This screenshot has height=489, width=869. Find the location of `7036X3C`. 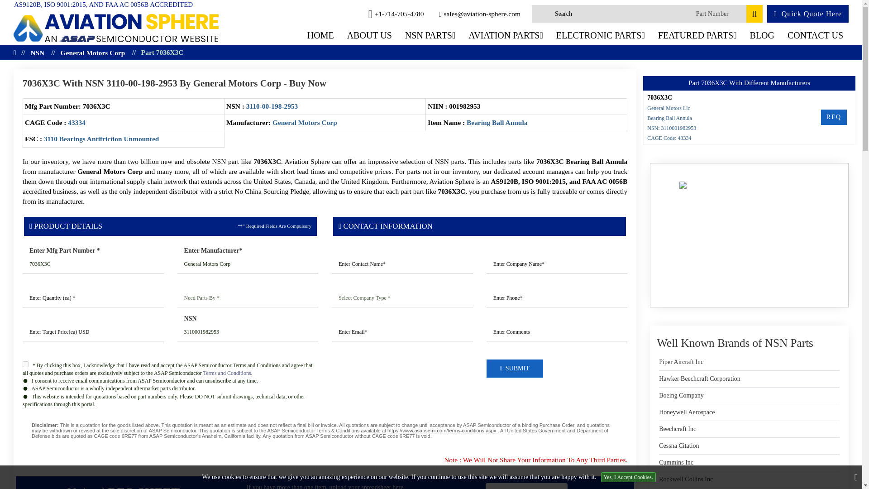

7036X3C is located at coordinates (93, 264).